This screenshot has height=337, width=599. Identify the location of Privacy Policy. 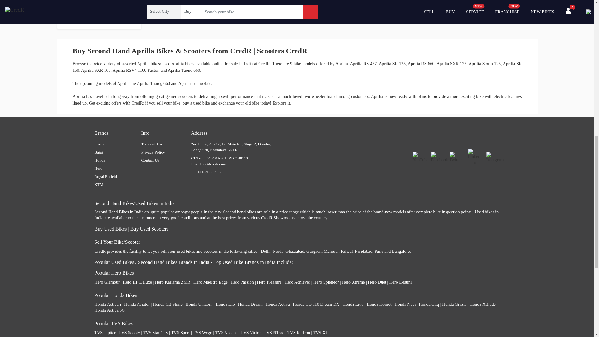
(153, 152).